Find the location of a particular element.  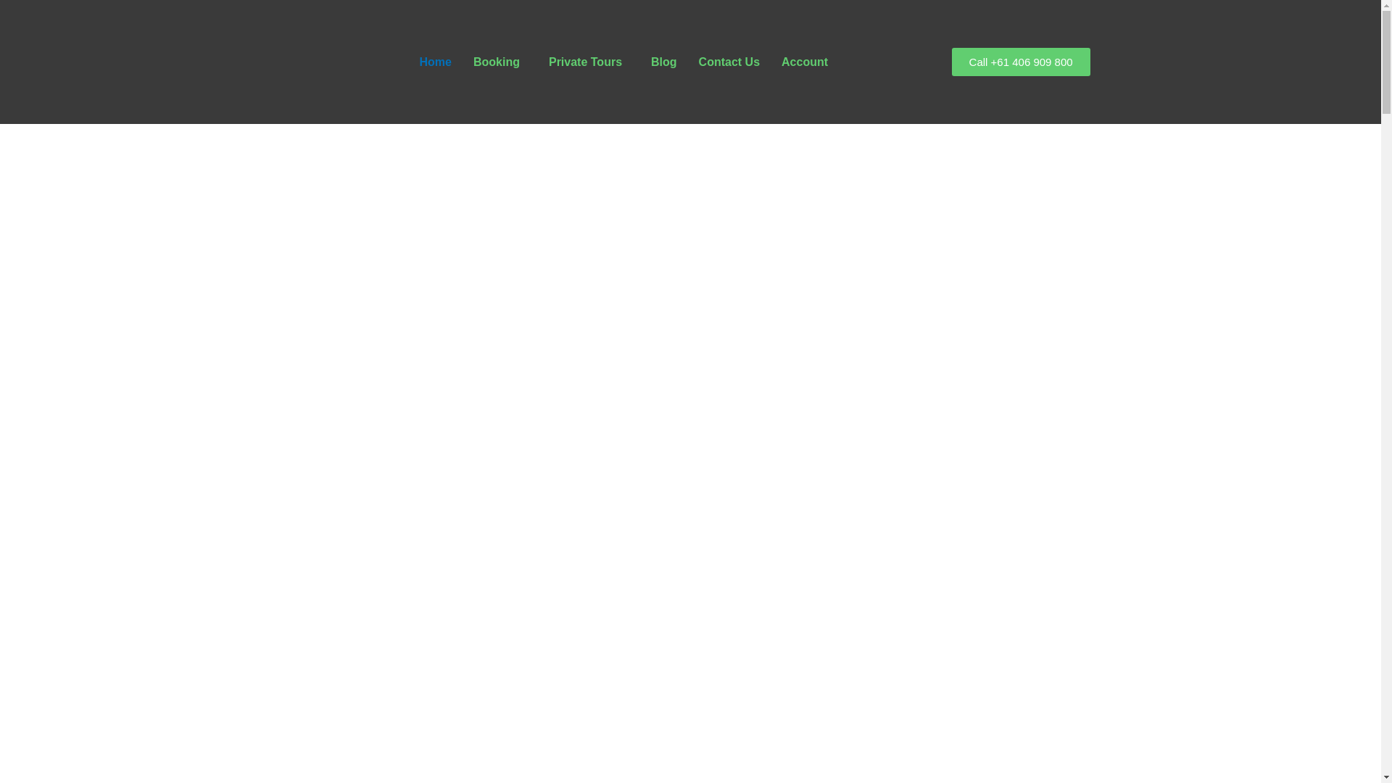

Booking is located at coordinates (500, 62).